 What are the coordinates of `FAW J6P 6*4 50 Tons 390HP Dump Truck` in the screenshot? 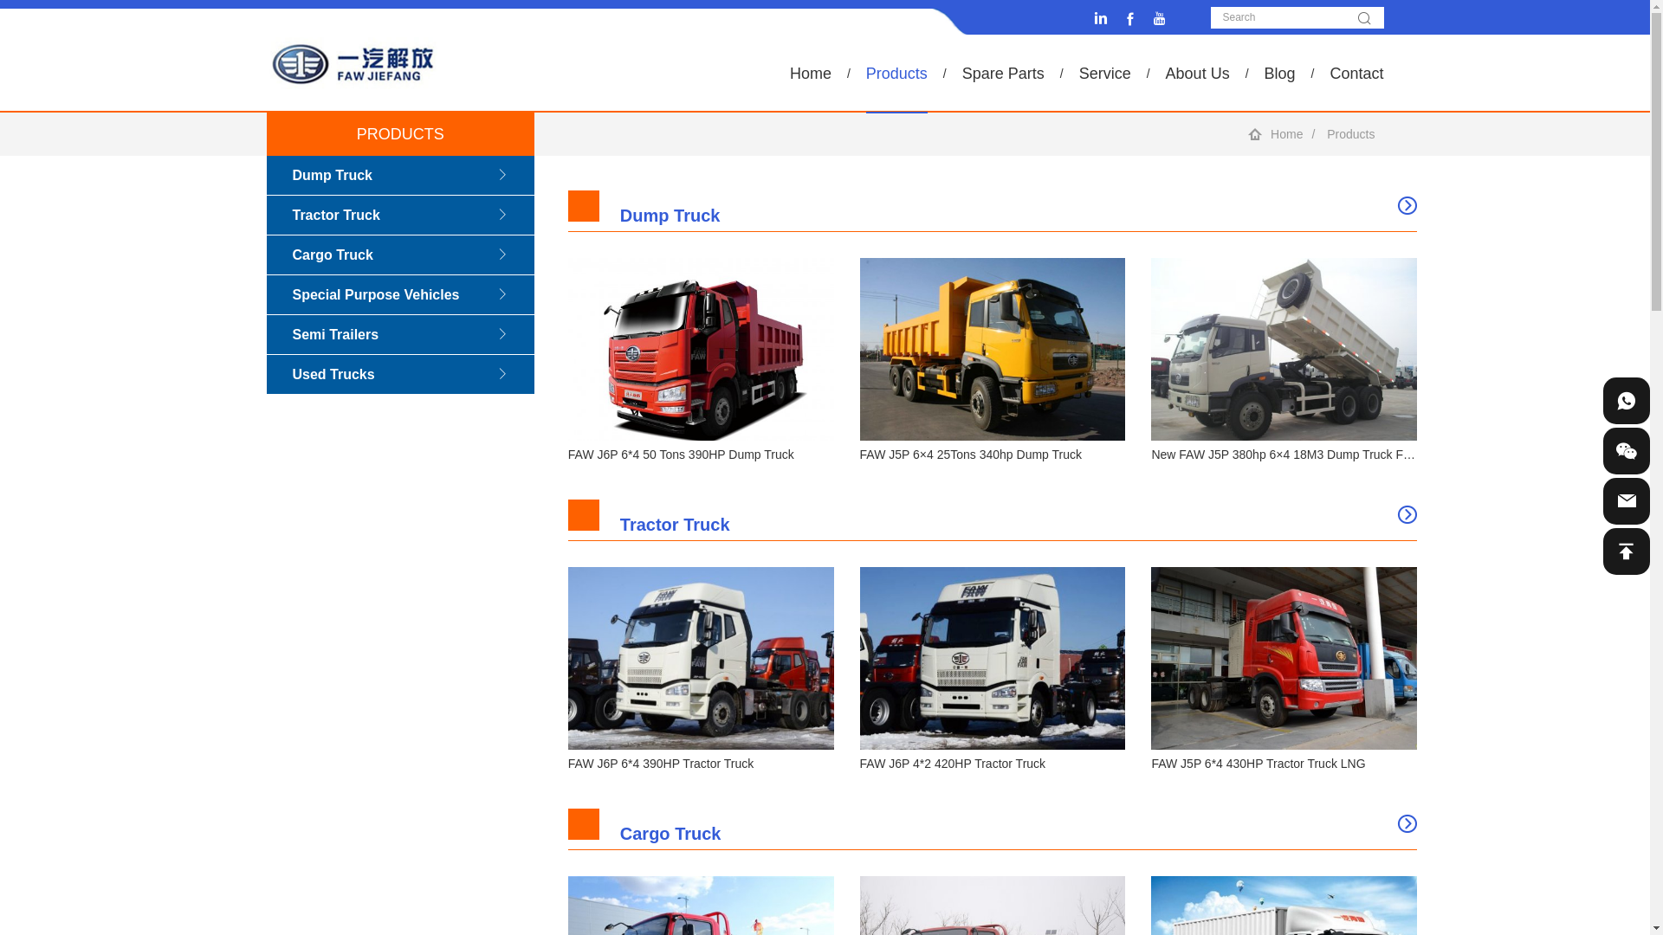 It's located at (681, 455).